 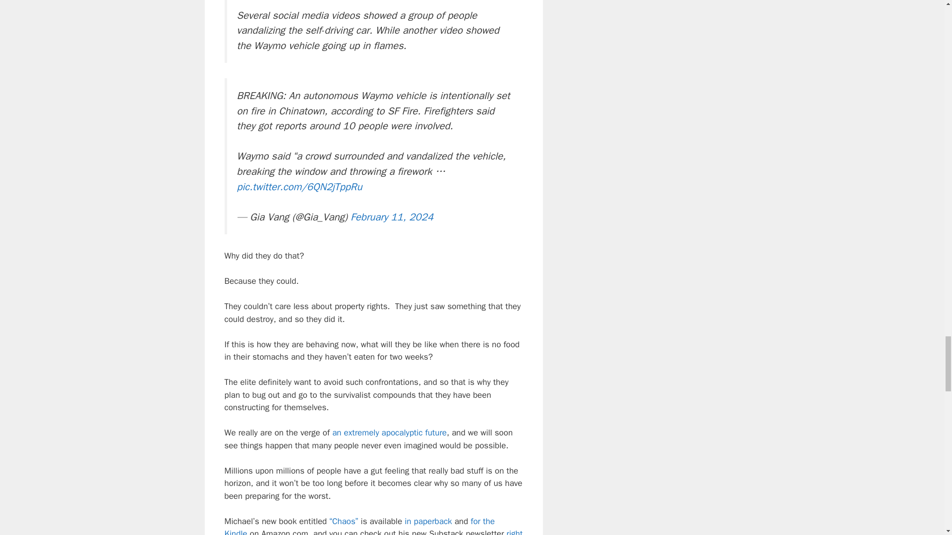 What do you see at coordinates (359, 526) in the screenshot?
I see `for the Kindle` at bounding box center [359, 526].